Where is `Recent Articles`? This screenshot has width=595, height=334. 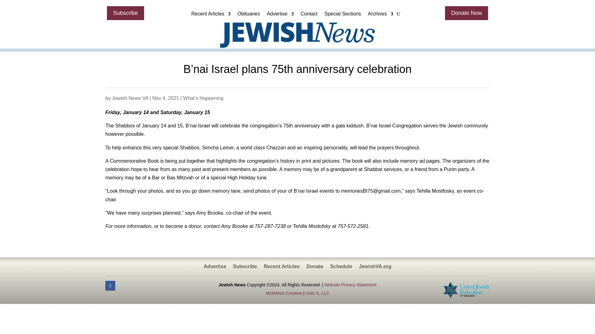
Recent Articles is located at coordinates (211, 15).